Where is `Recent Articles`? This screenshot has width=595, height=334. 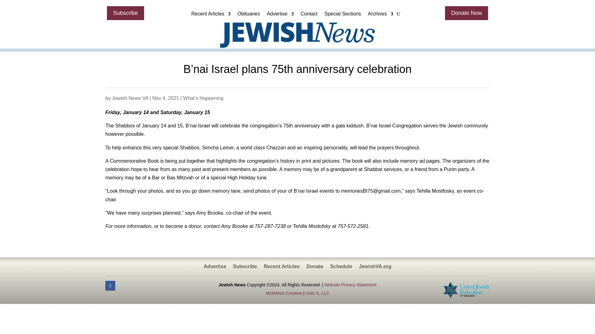
Recent Articles is located at coordinates (211, 15).